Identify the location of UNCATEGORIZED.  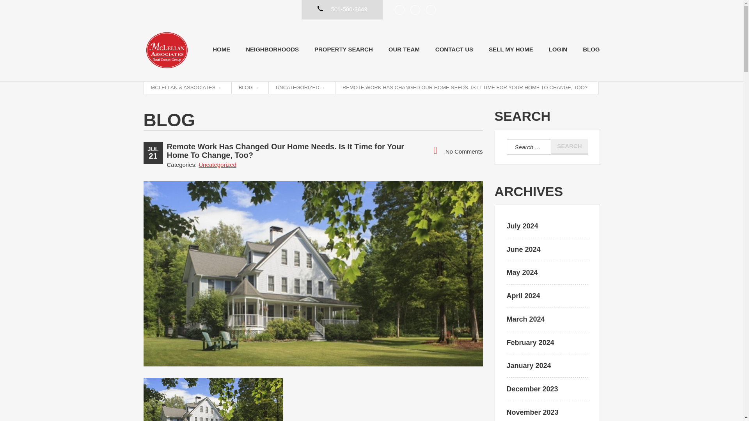
(300, 88).